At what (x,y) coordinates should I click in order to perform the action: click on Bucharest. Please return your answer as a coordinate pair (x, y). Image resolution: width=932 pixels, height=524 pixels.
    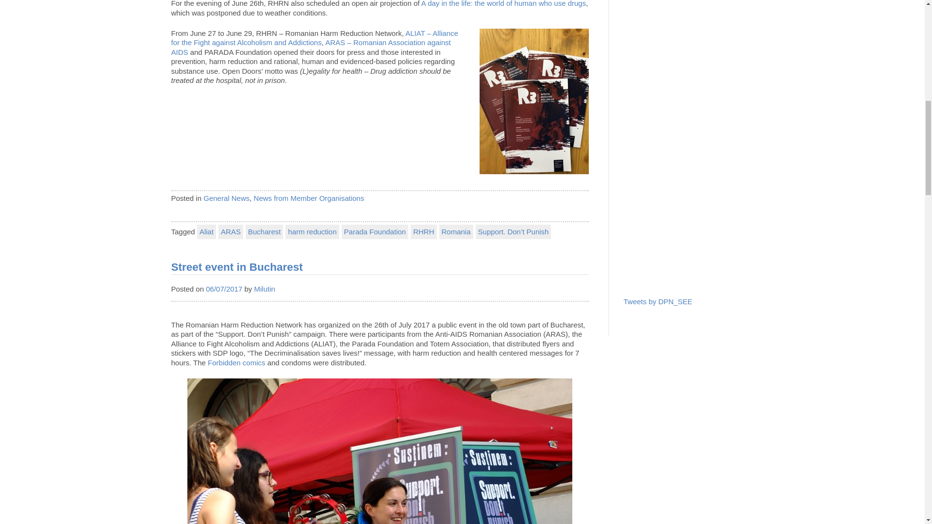
    Looking at the image, I should click on (264, 232).